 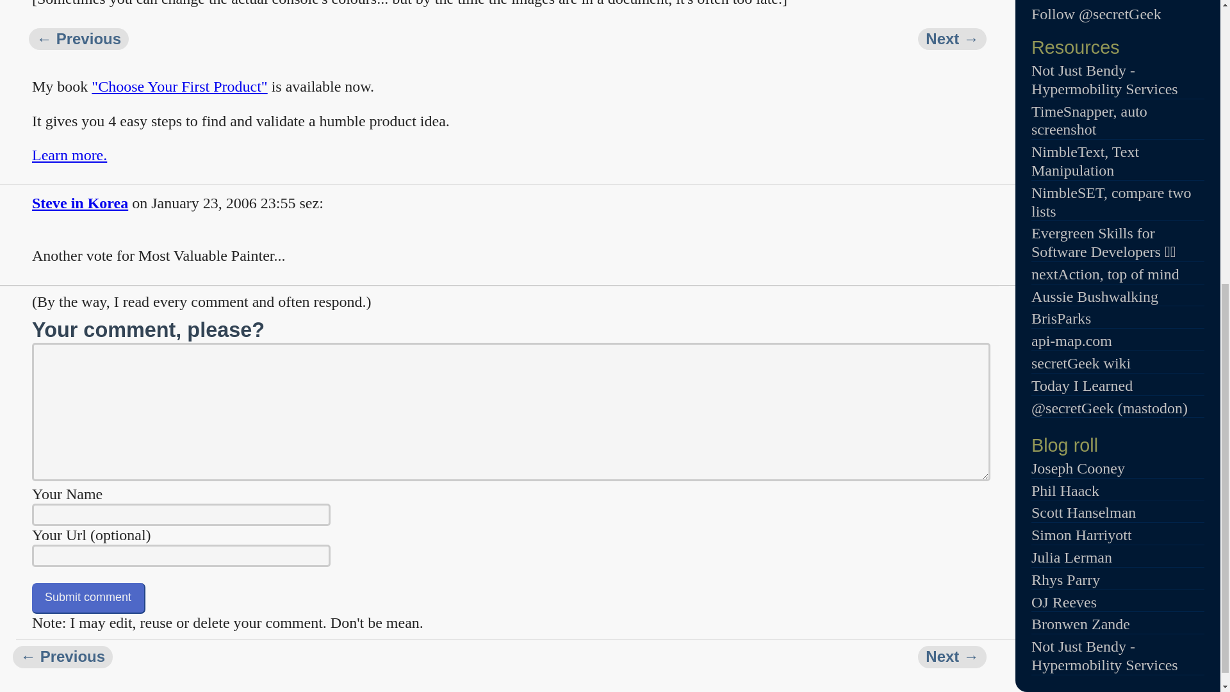 I want to click on Scott Hanselman, so click(x=1083, y=513).